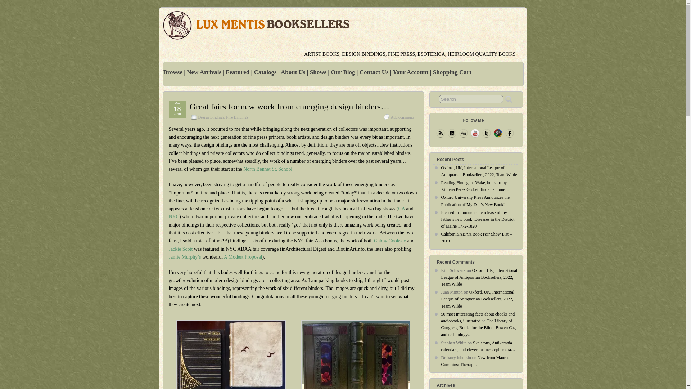 The height and width of the screenshot is (389, 691). Describe the element at coordinates (238, 72) in the screenshot. I see `Featured` at that location.